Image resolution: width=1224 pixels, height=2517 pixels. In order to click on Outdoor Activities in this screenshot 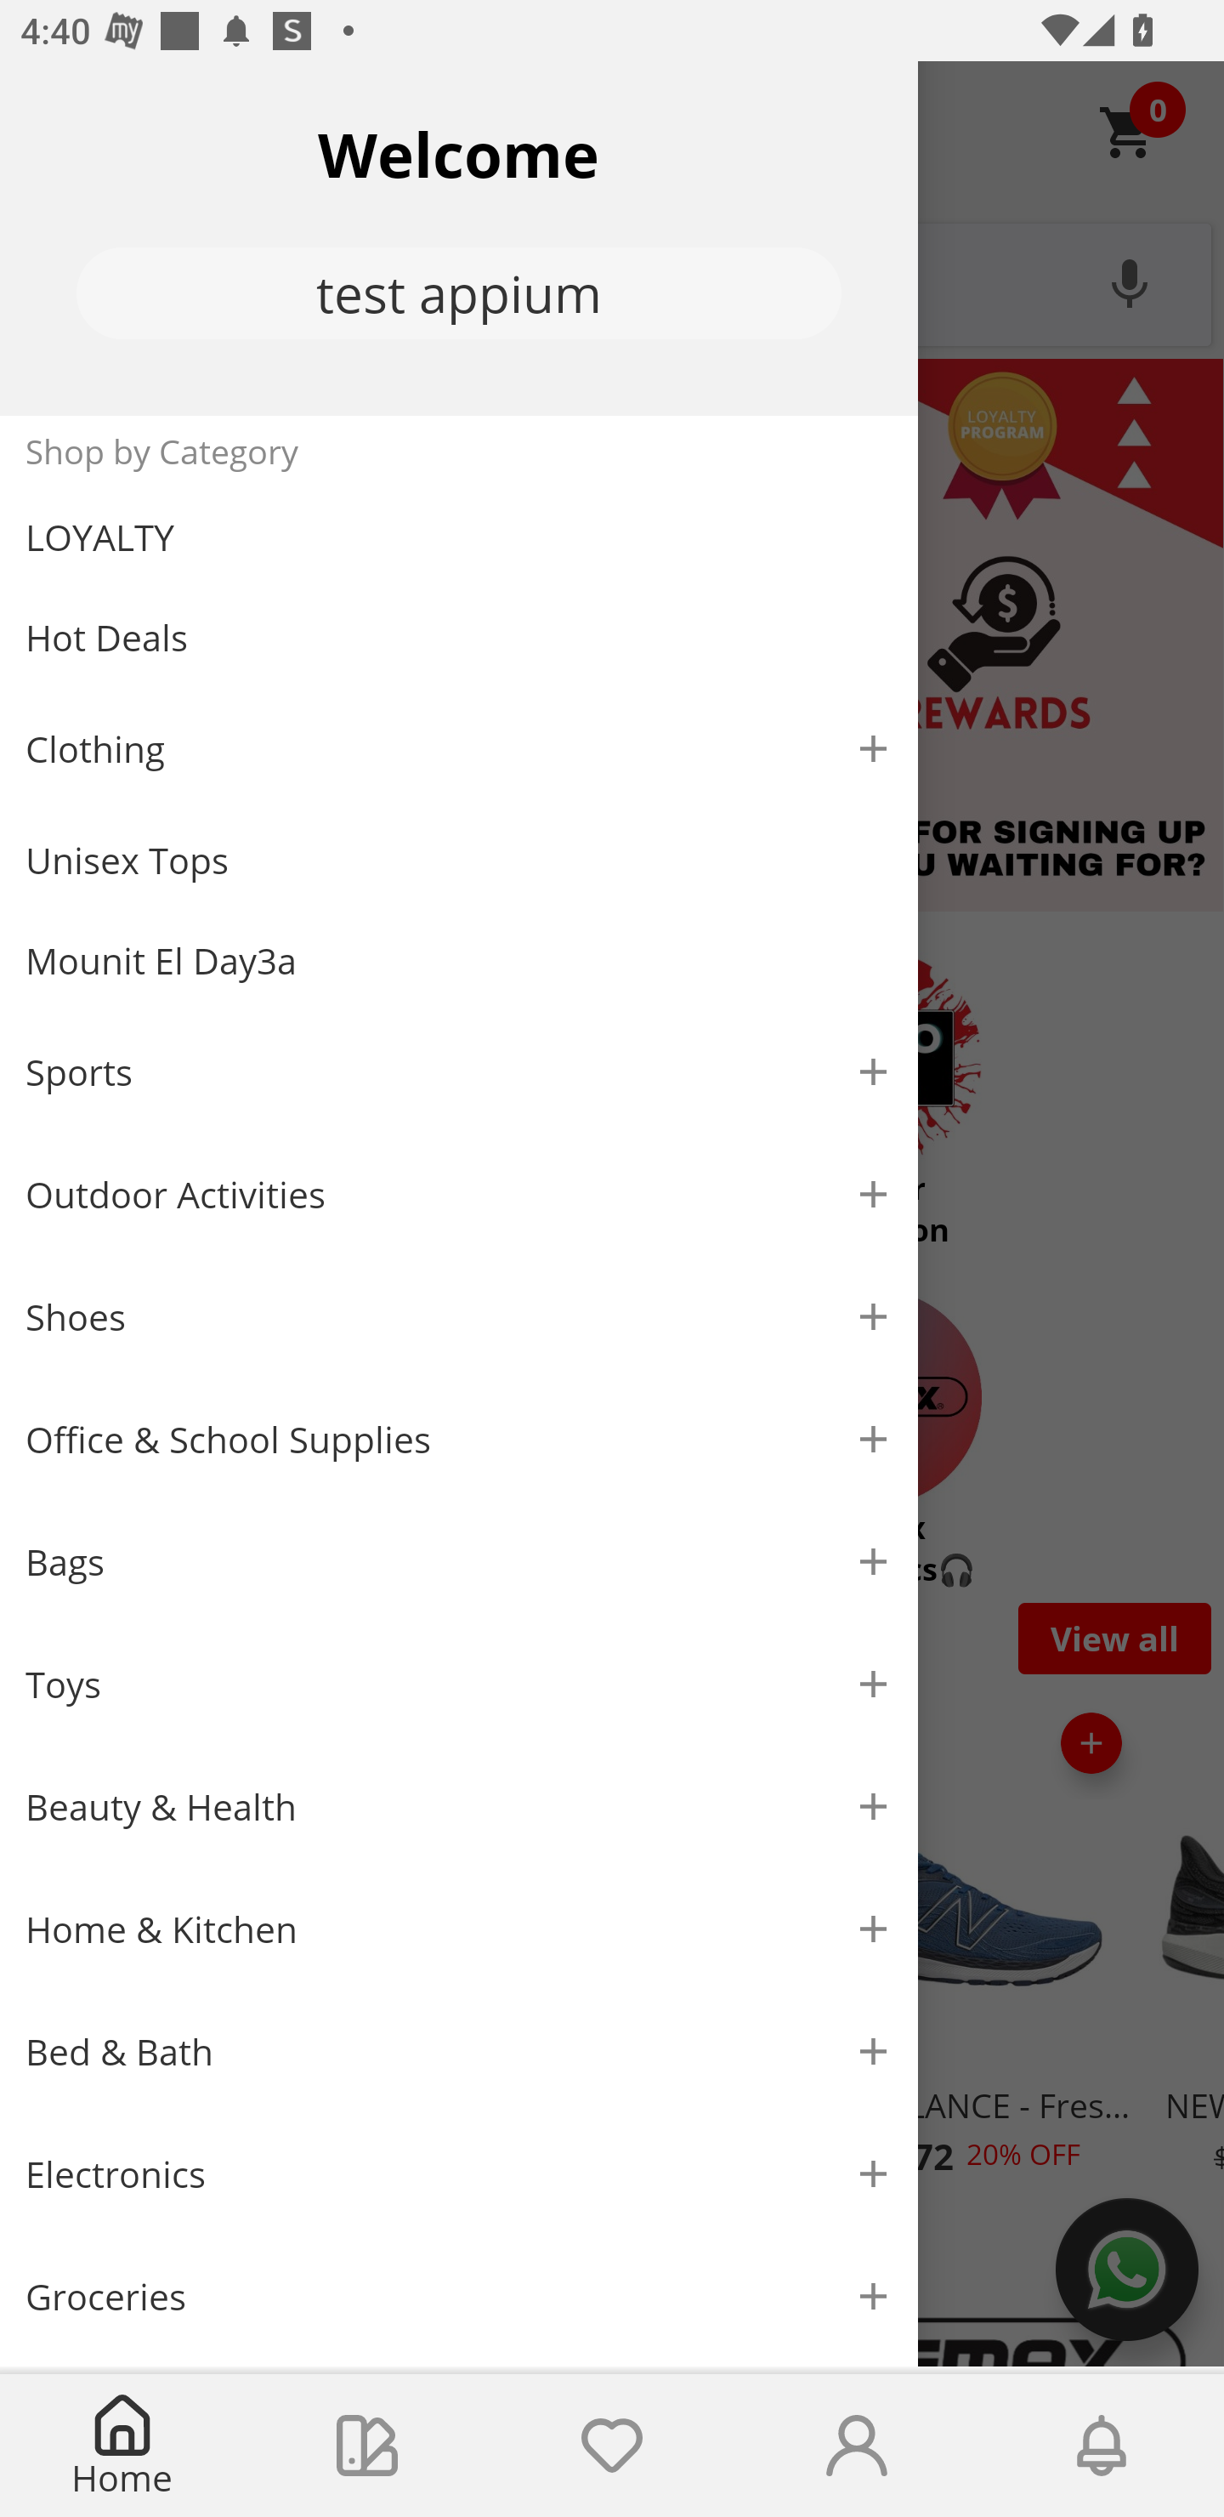, I will do `click(459, 1194)`.